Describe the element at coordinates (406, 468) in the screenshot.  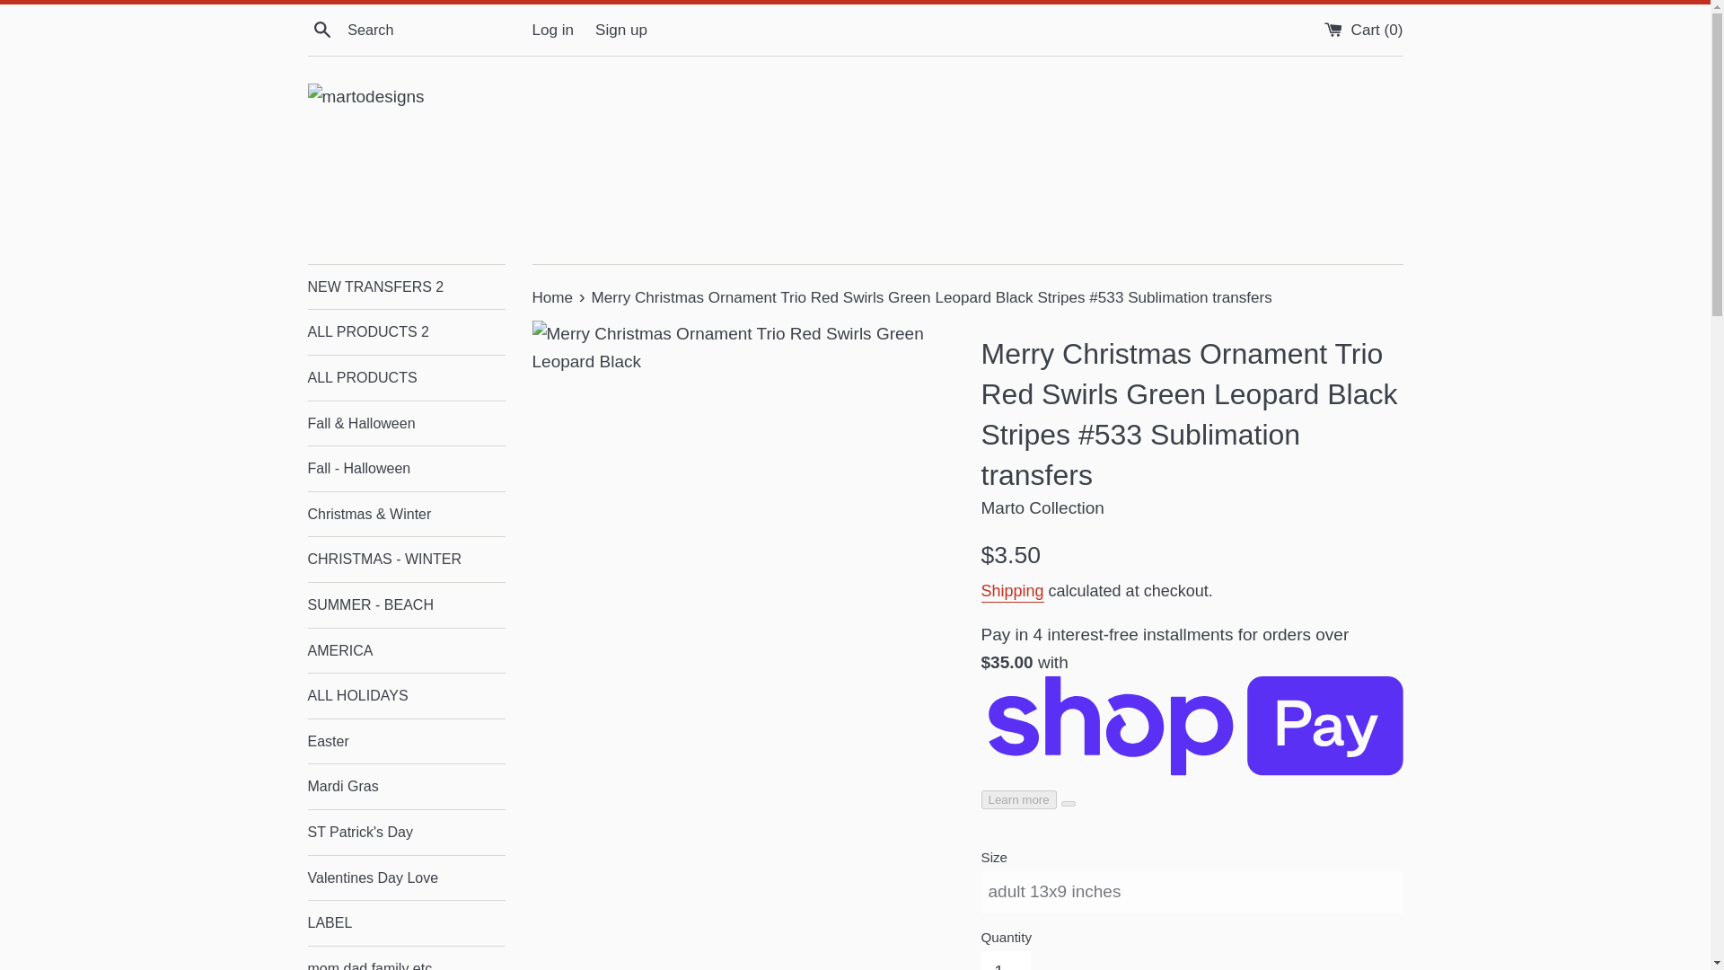
I see `Fall - Halloween` at that location.